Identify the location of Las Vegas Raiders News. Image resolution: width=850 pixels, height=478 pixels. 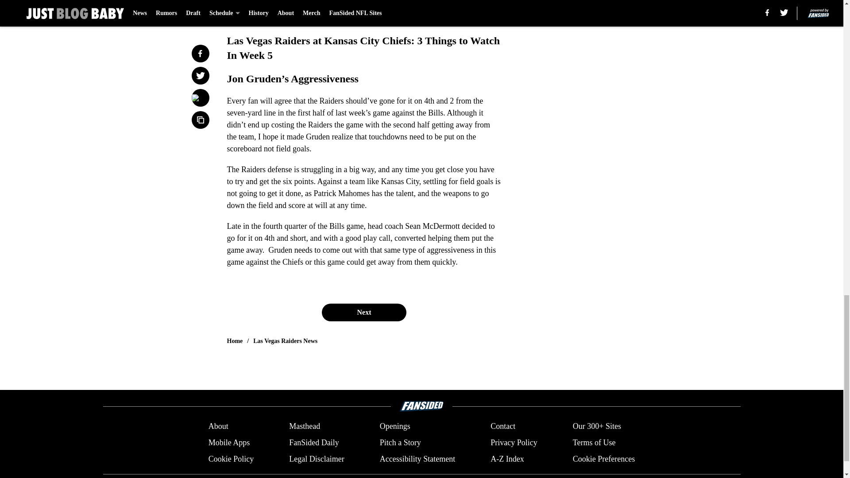
(285, 341).